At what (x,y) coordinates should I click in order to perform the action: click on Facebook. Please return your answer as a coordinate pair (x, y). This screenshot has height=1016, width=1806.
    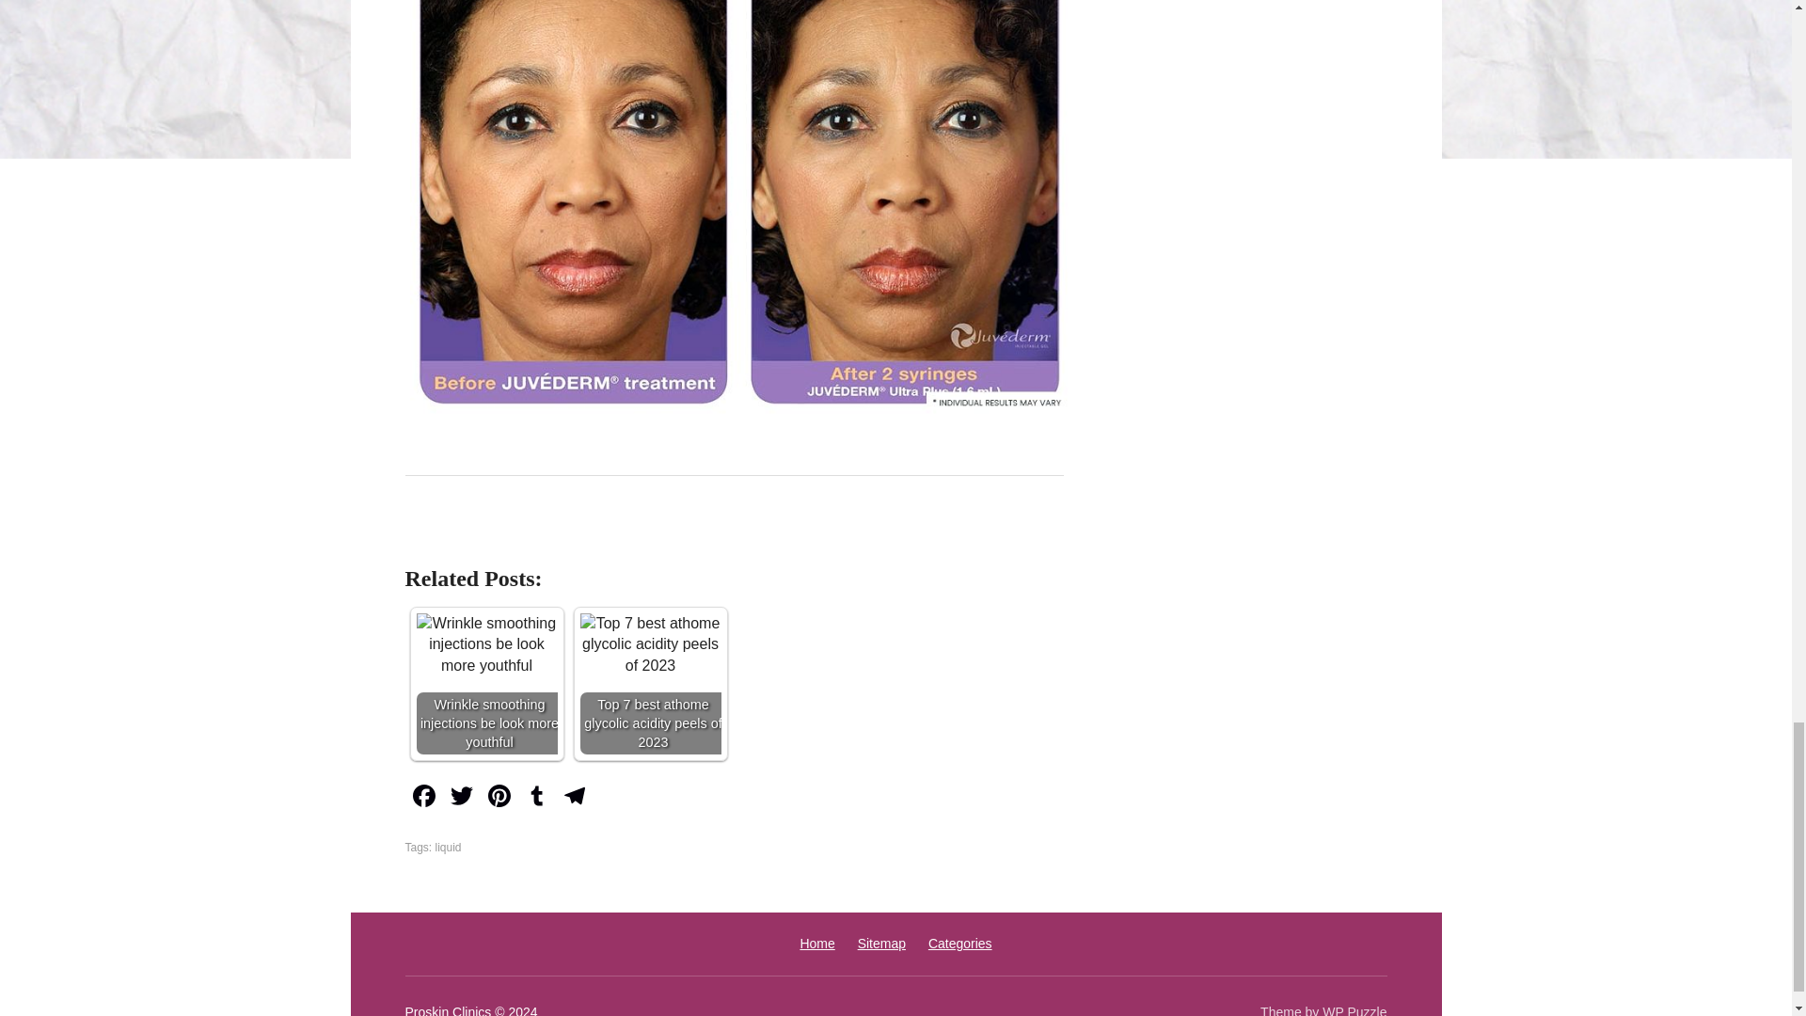
    Looking at the image, I should click on (423, 798).